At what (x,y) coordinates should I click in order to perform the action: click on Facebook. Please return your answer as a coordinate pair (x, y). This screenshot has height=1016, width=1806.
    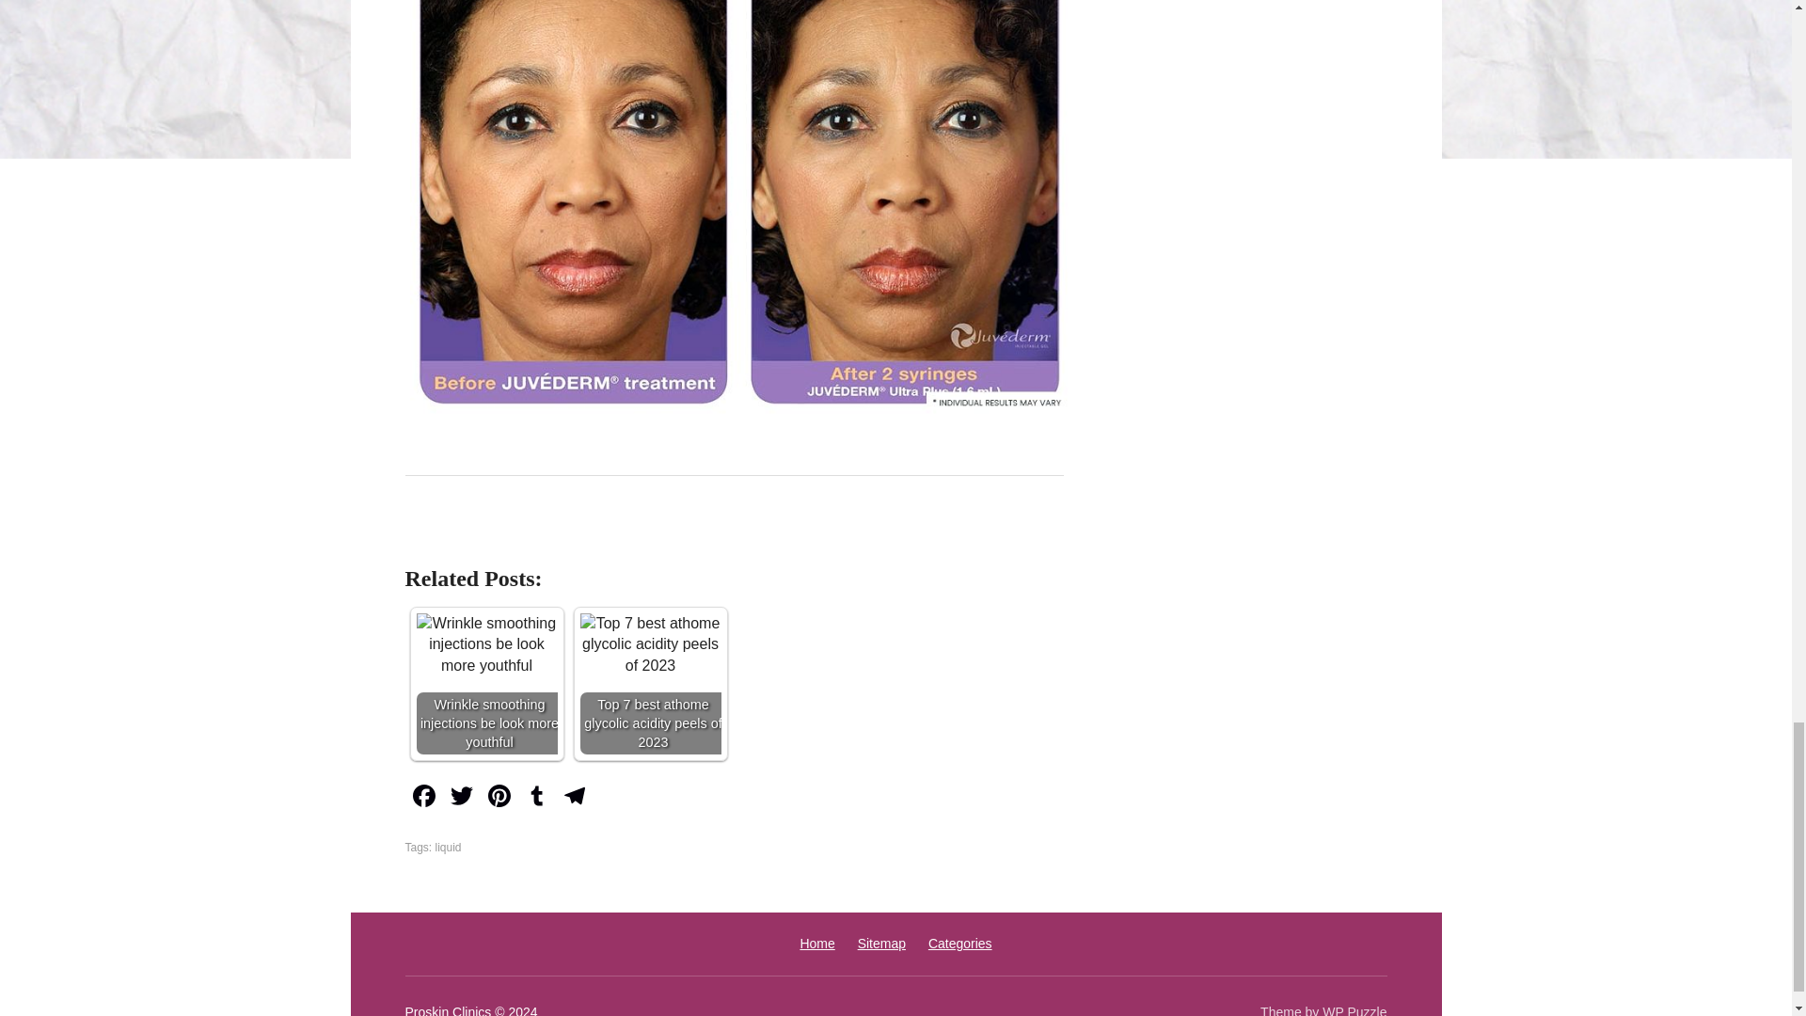
    Looking at the image, I should click on (423, 798).